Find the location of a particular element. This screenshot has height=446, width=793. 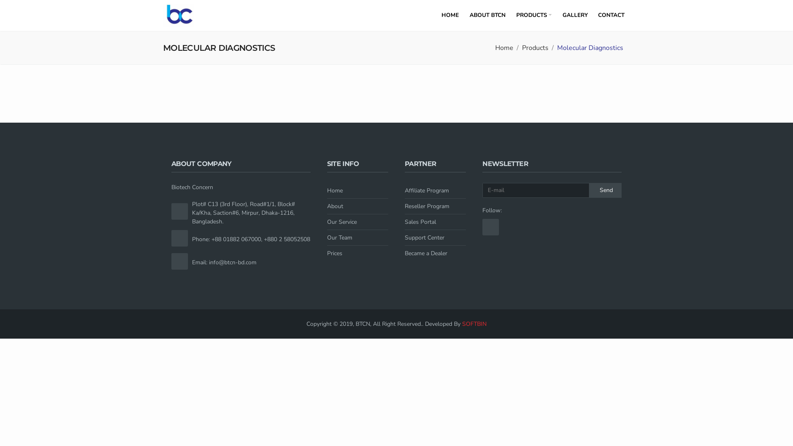

Affiliate Program is located at coordinates (435, 191).